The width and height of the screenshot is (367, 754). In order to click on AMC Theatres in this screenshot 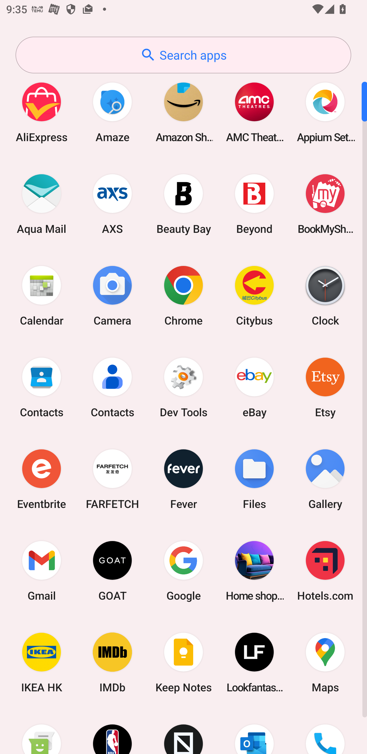, I will do `click(254, 112)`.